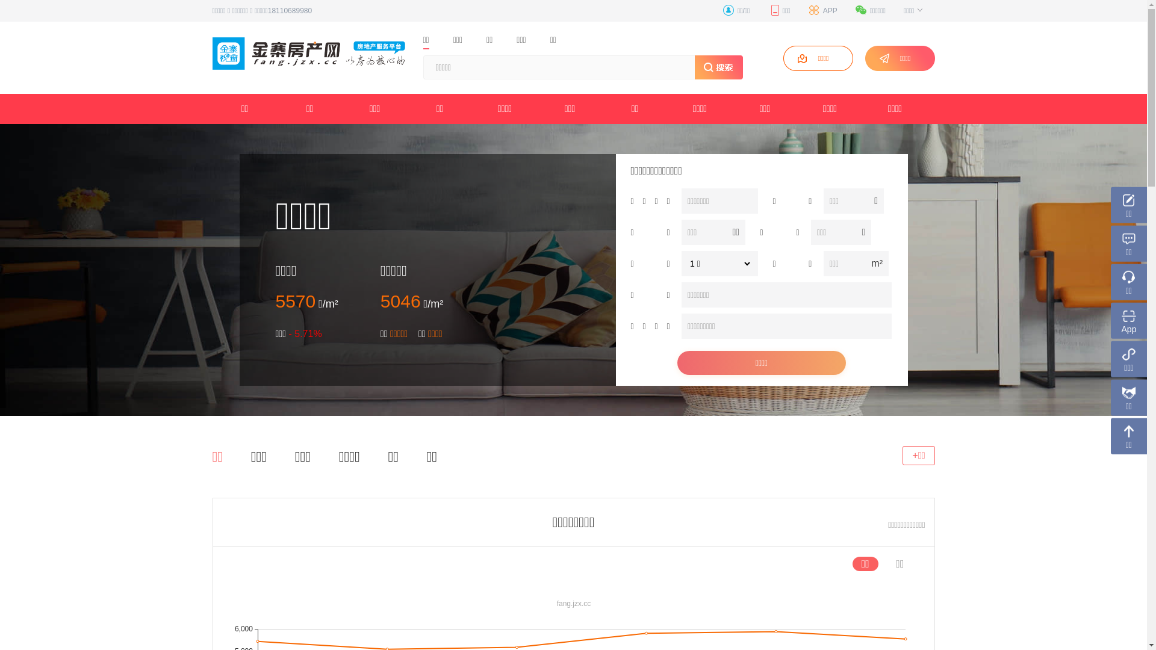 This screenshot has width=1156, height=650. I want to click on APP, so click(823, 11).